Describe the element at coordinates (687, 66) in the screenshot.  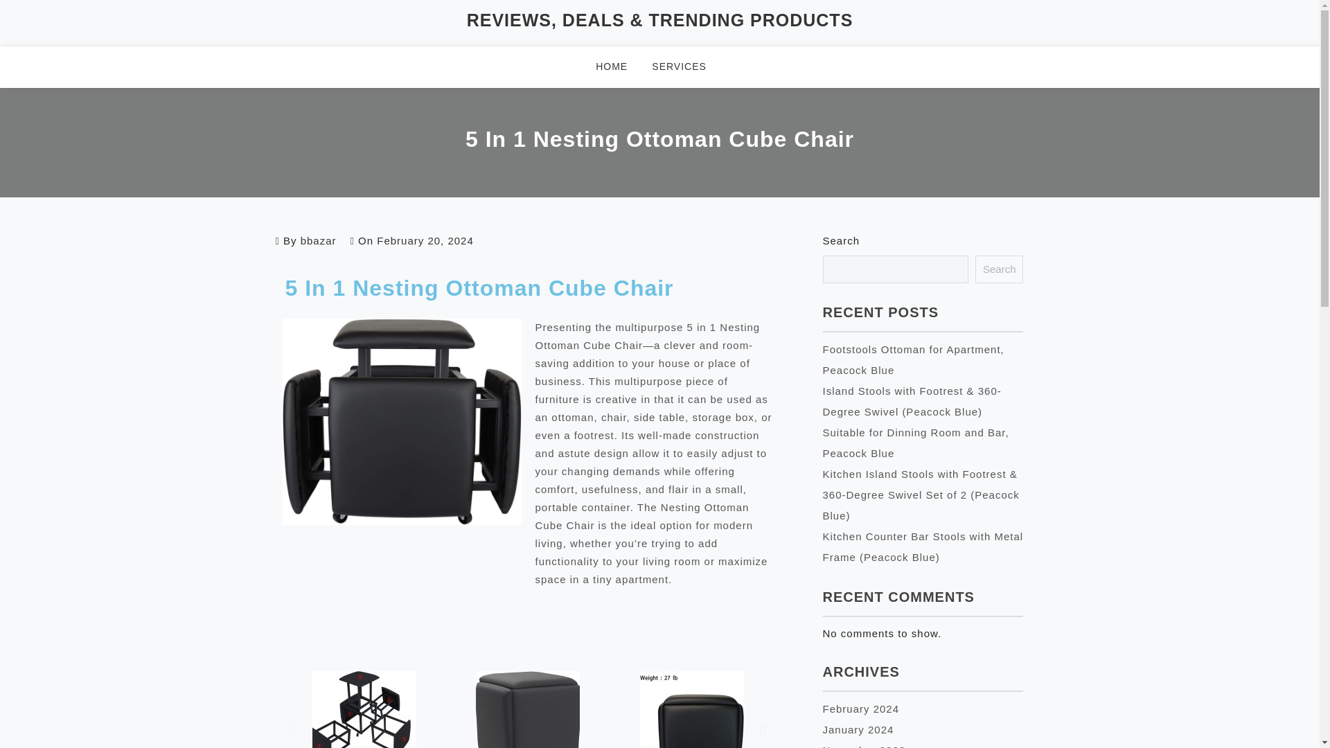
I see `SERVICES` at that location.